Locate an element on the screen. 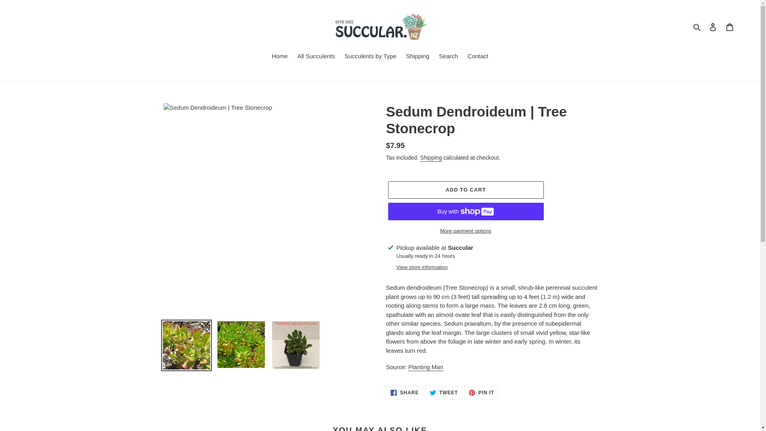  View store information is located at coordinates (422, 267).